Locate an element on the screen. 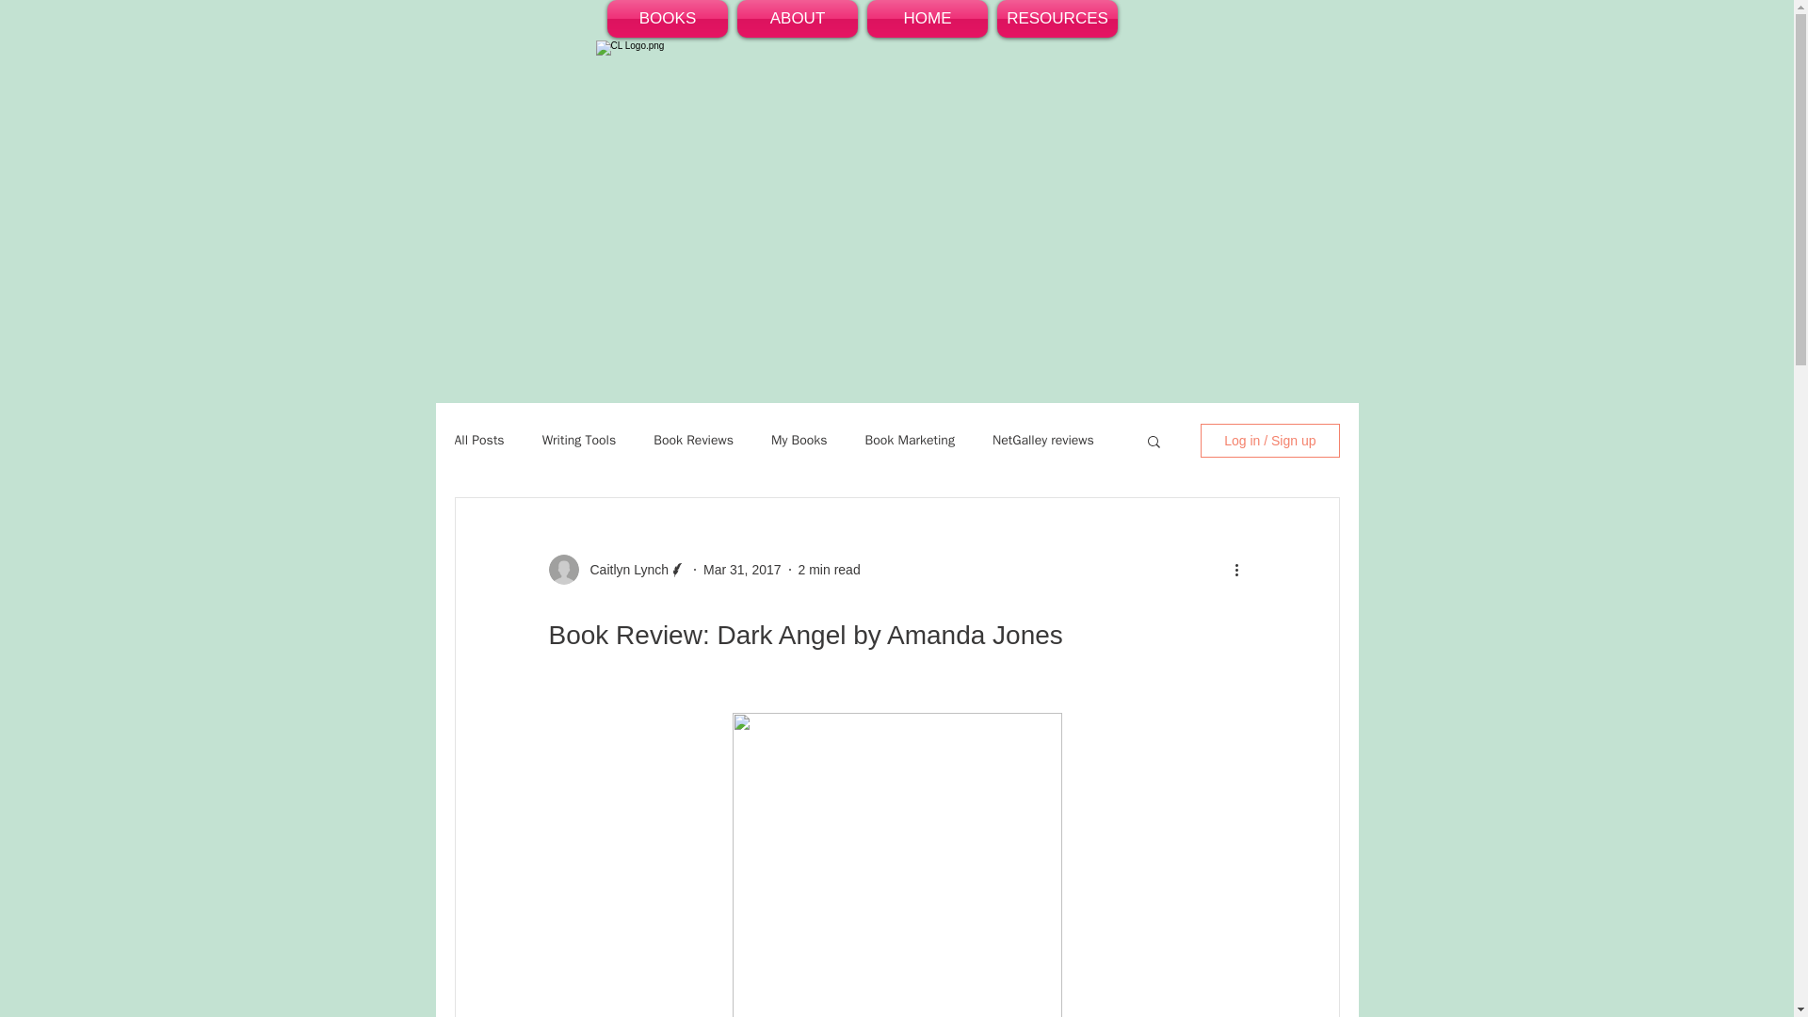 This screenshot has height=1017, width=1808. Caitlyn Lynch is located at coordinates (623, 569).